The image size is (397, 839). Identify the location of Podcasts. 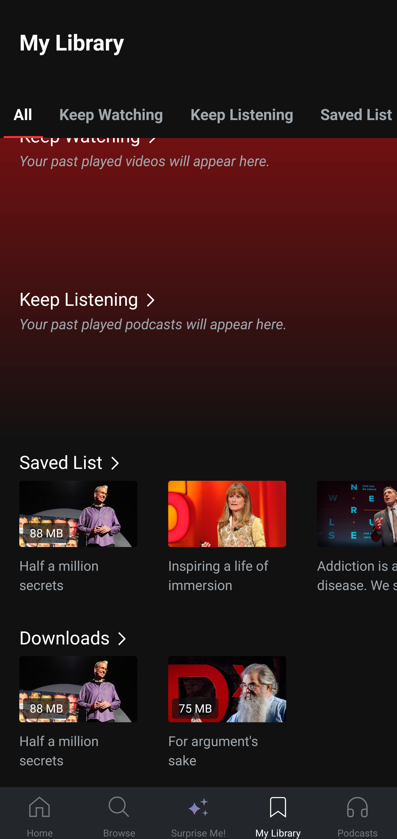
(357, 813).